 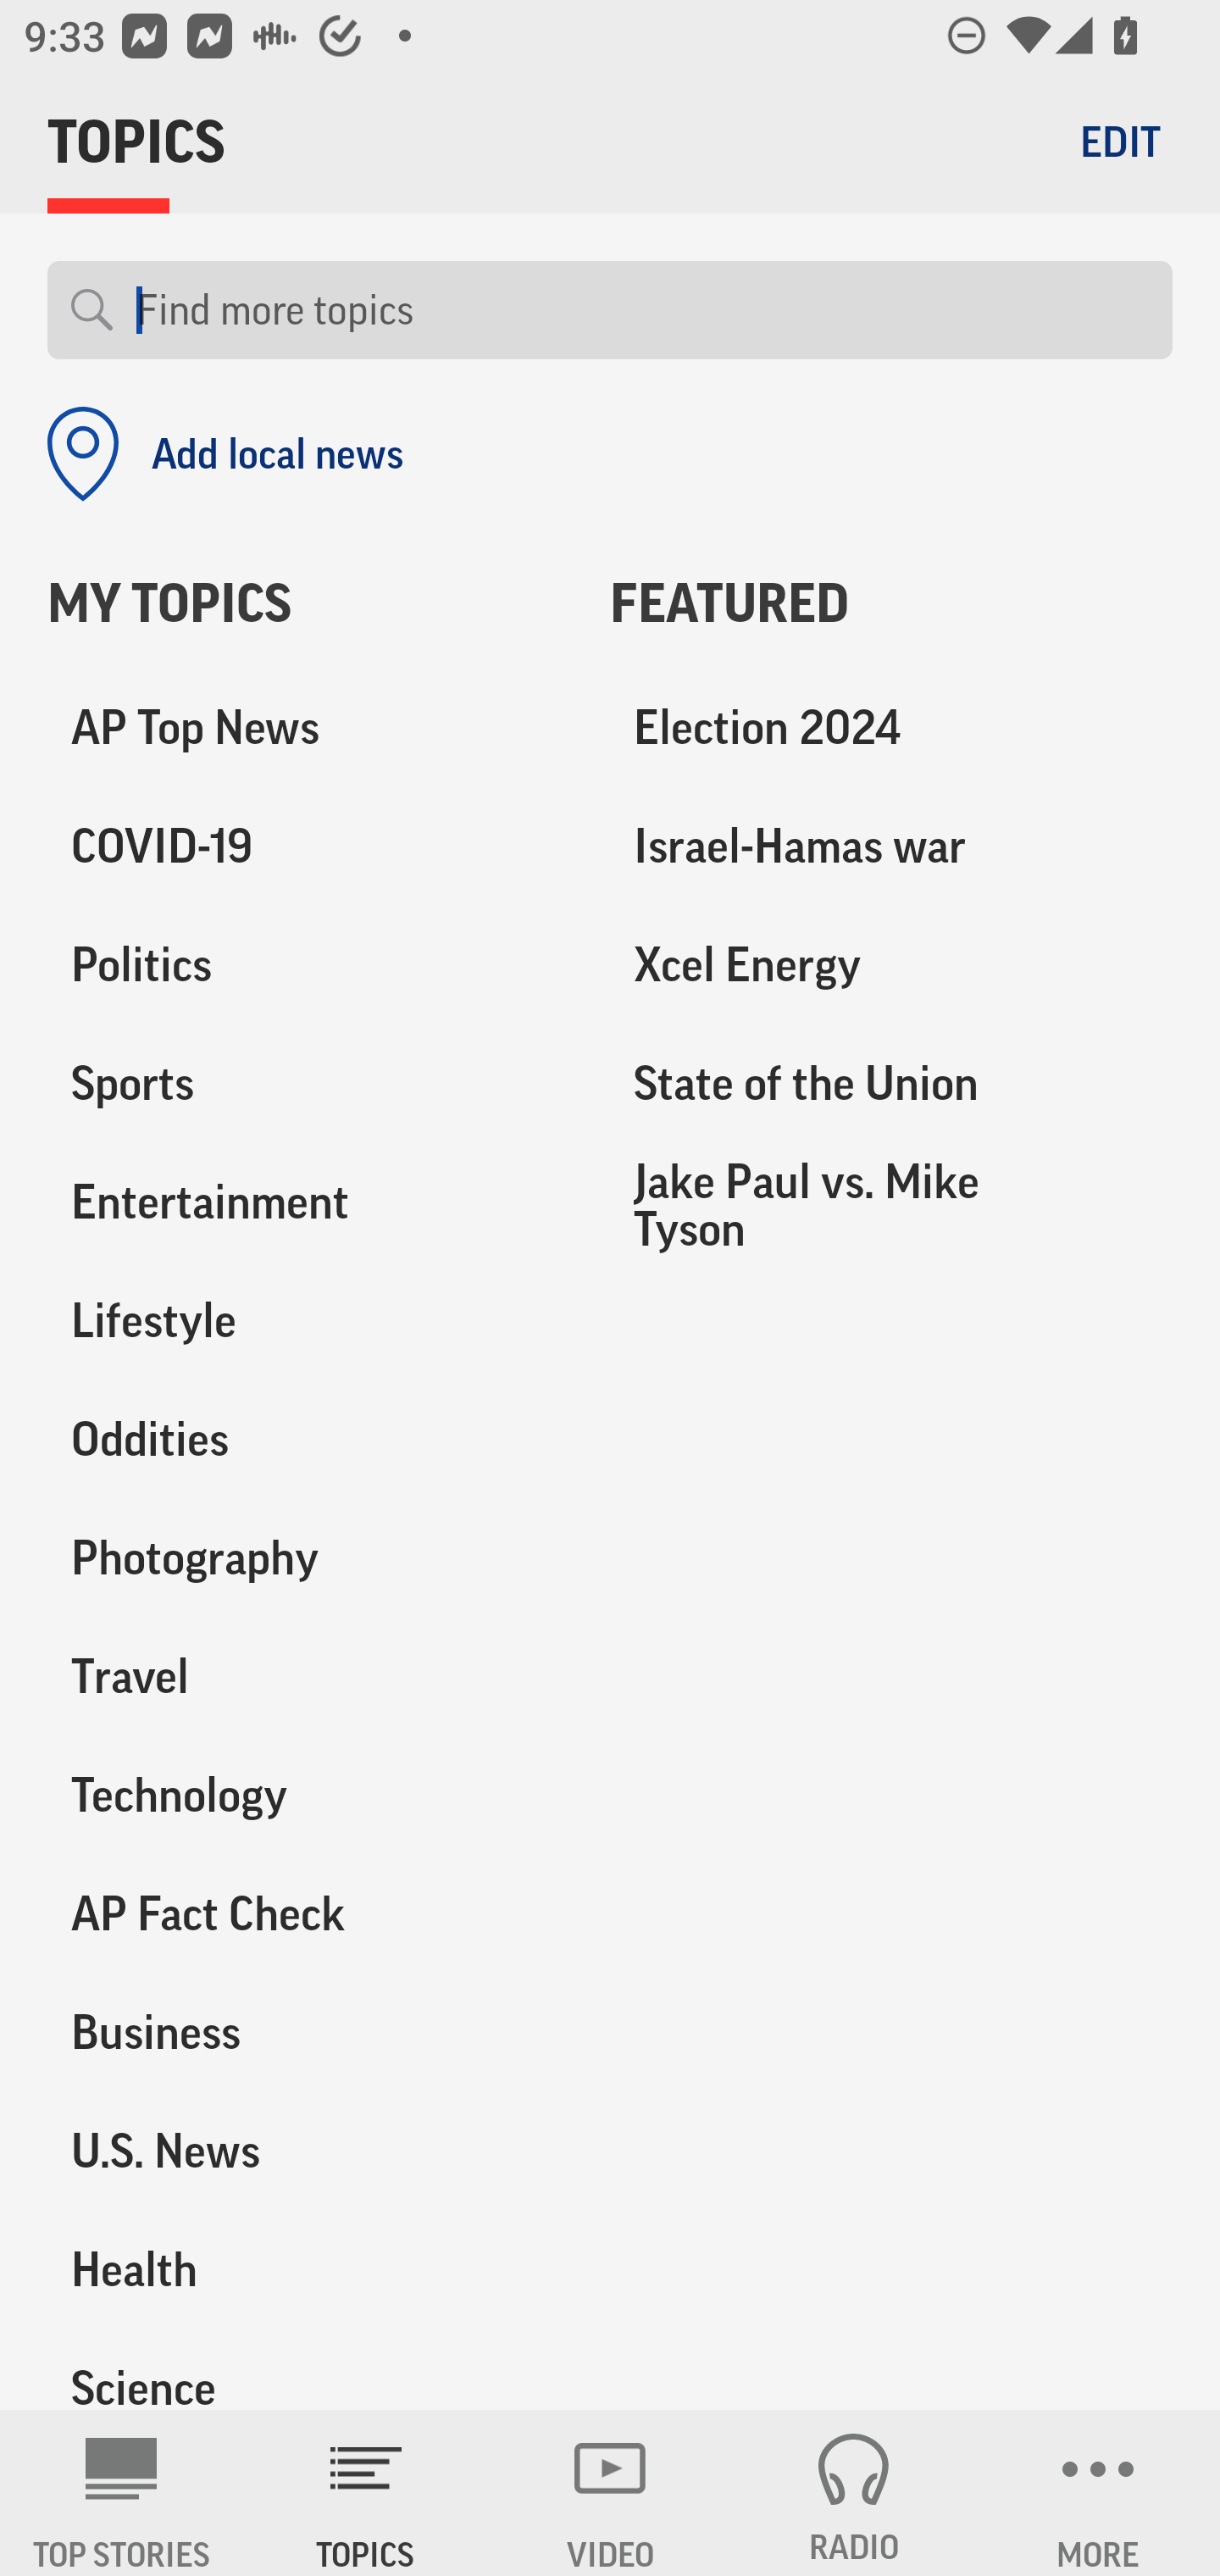 I want to click on Israel-Hamas war, so click(x=891, y=847).